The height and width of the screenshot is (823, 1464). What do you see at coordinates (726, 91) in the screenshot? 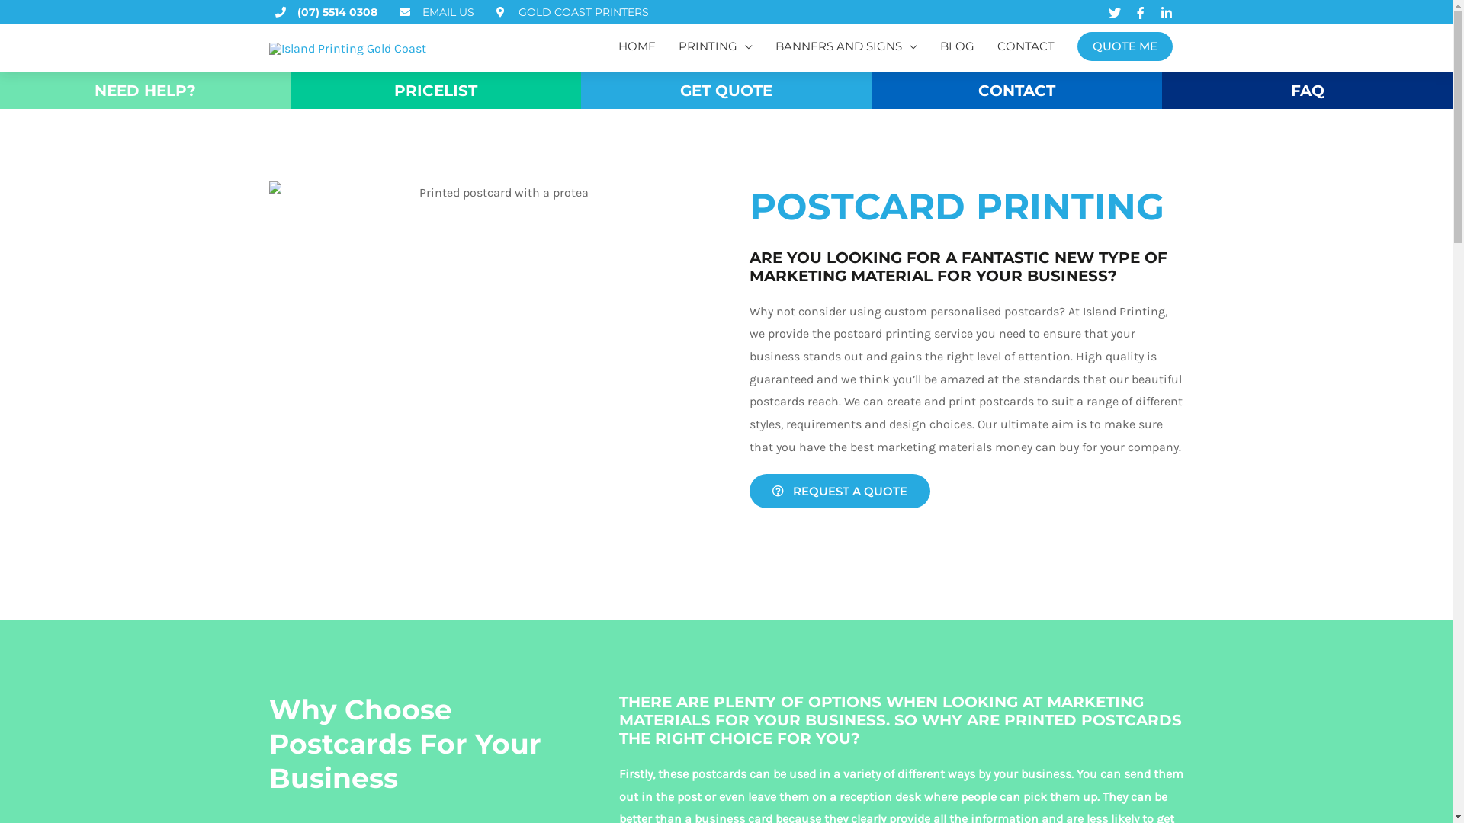
I see `GET QUOTE` at bounding box center [726, 91].